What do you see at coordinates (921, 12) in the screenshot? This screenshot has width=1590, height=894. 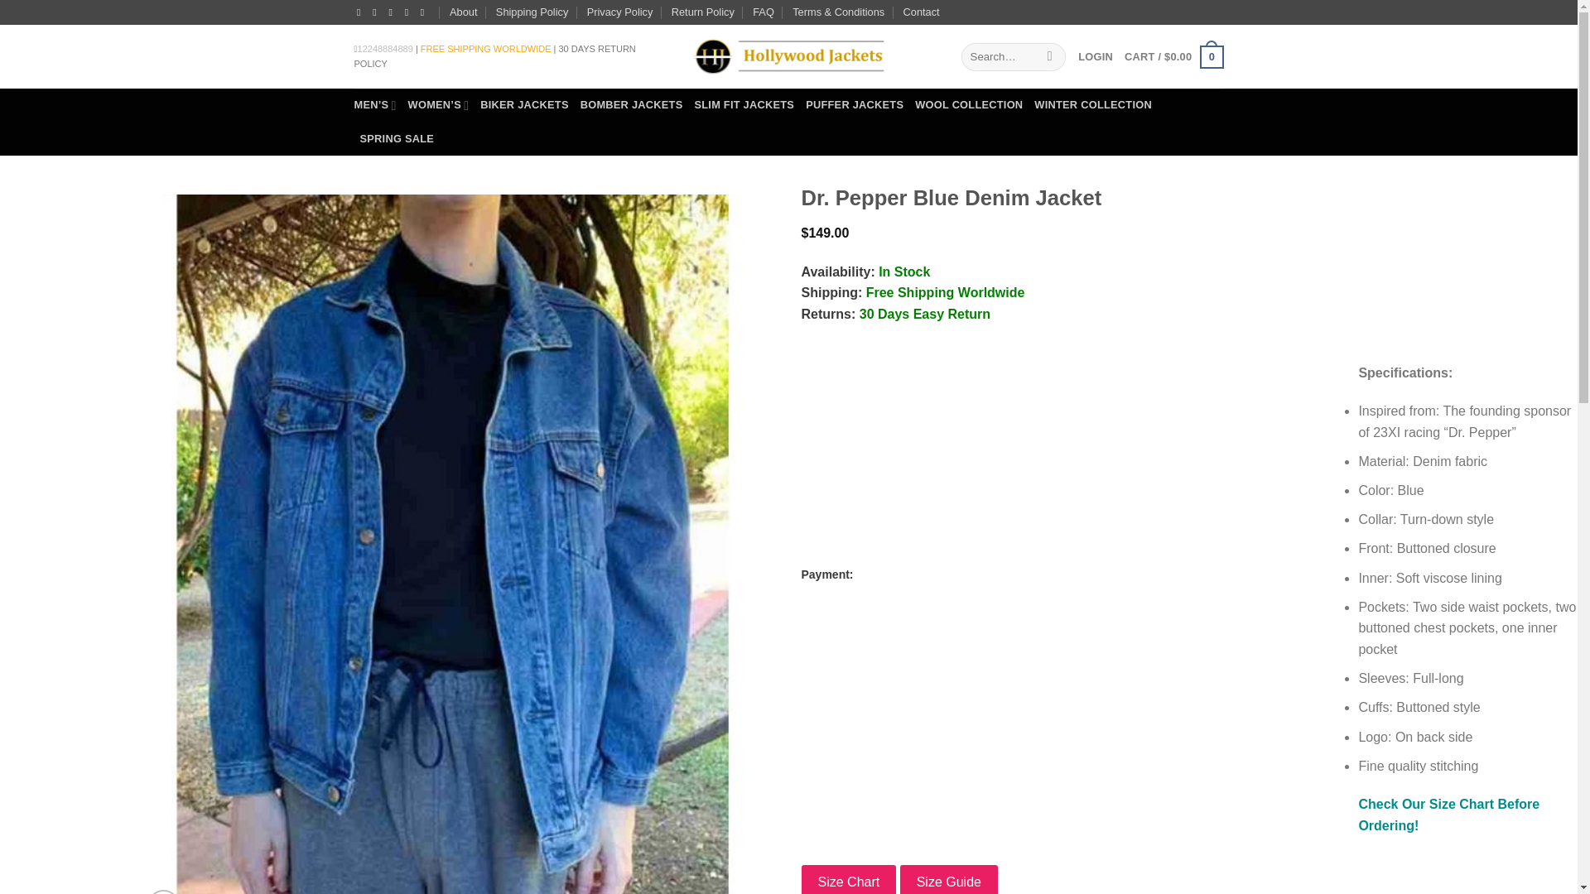 I see `Contact` at bounding box center [921, 12].